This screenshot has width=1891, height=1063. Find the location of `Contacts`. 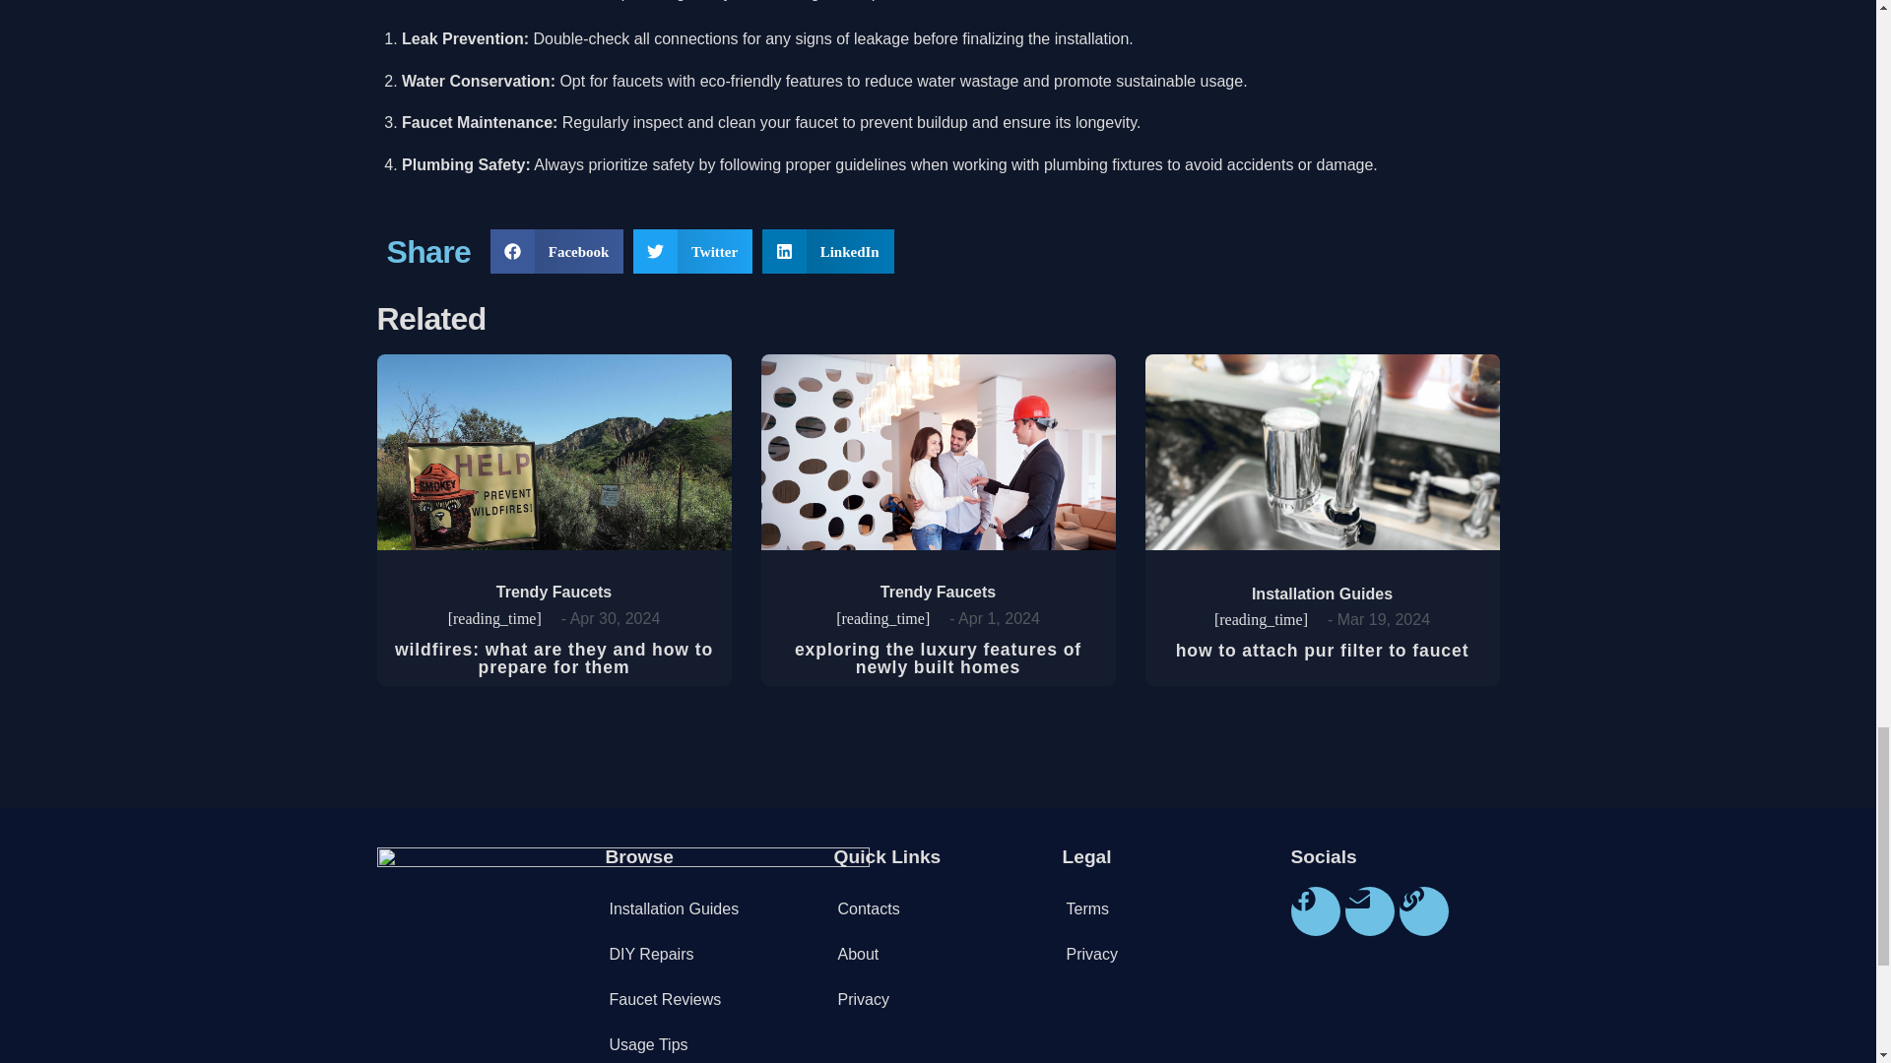

Contacts is located at coordinates (938, 909).